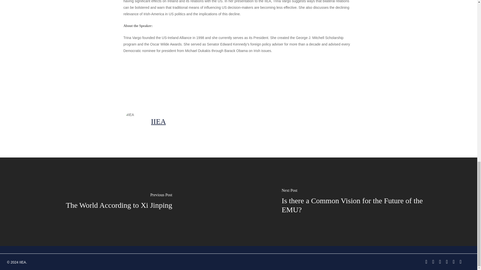  I want to click on Share, so click(199, 81).